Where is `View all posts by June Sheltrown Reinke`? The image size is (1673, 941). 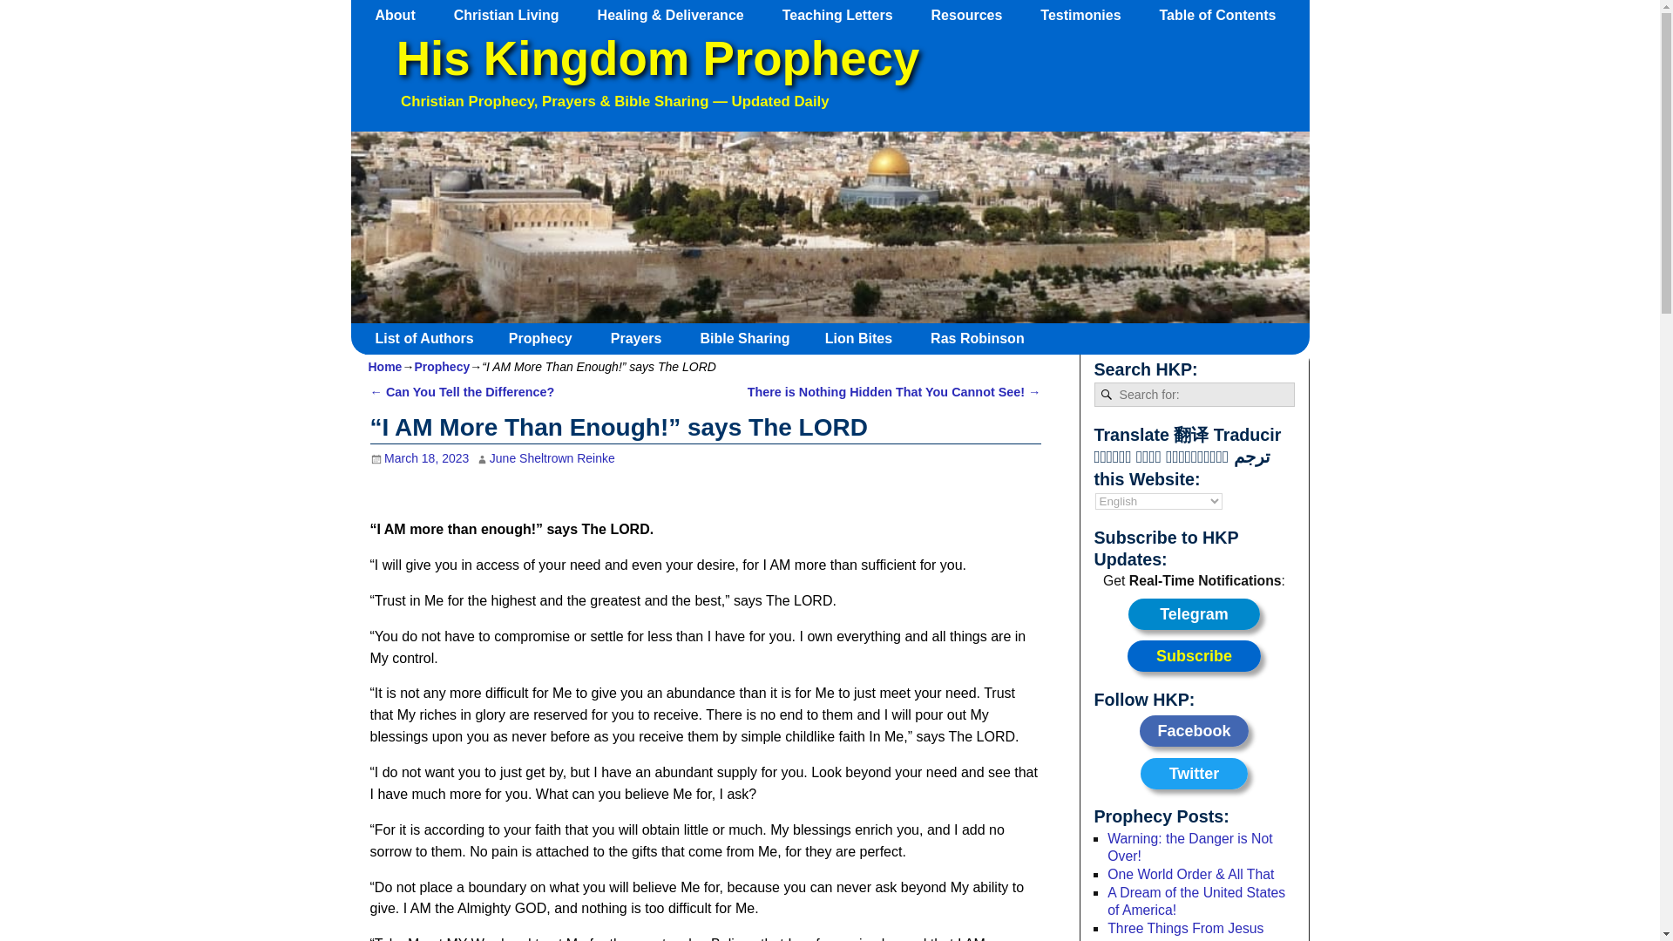
View all posts by June Sheltrown Reinke is located at coordinates (552, 458).